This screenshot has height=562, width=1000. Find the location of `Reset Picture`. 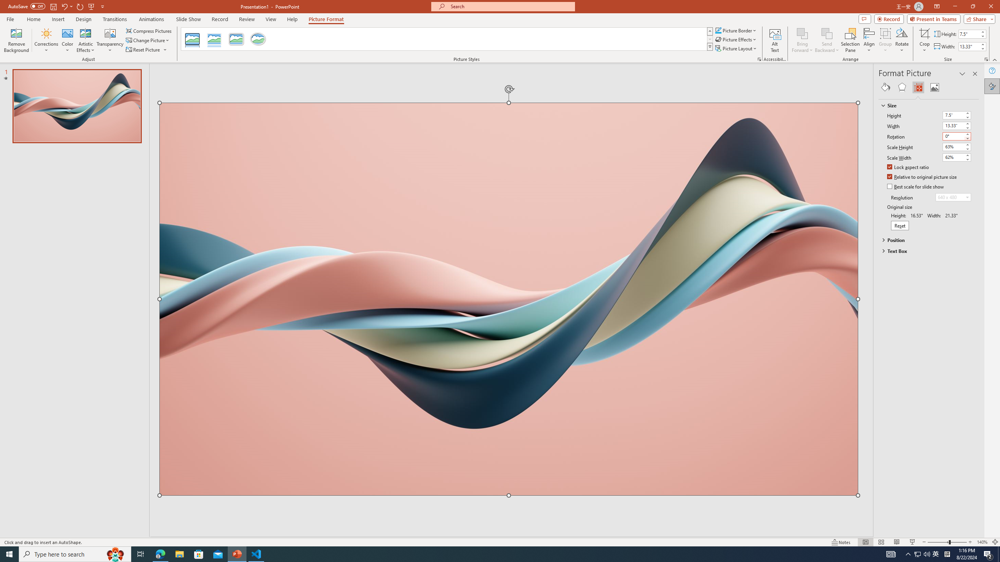

Reset Picture is located at coordinates (143, 50).